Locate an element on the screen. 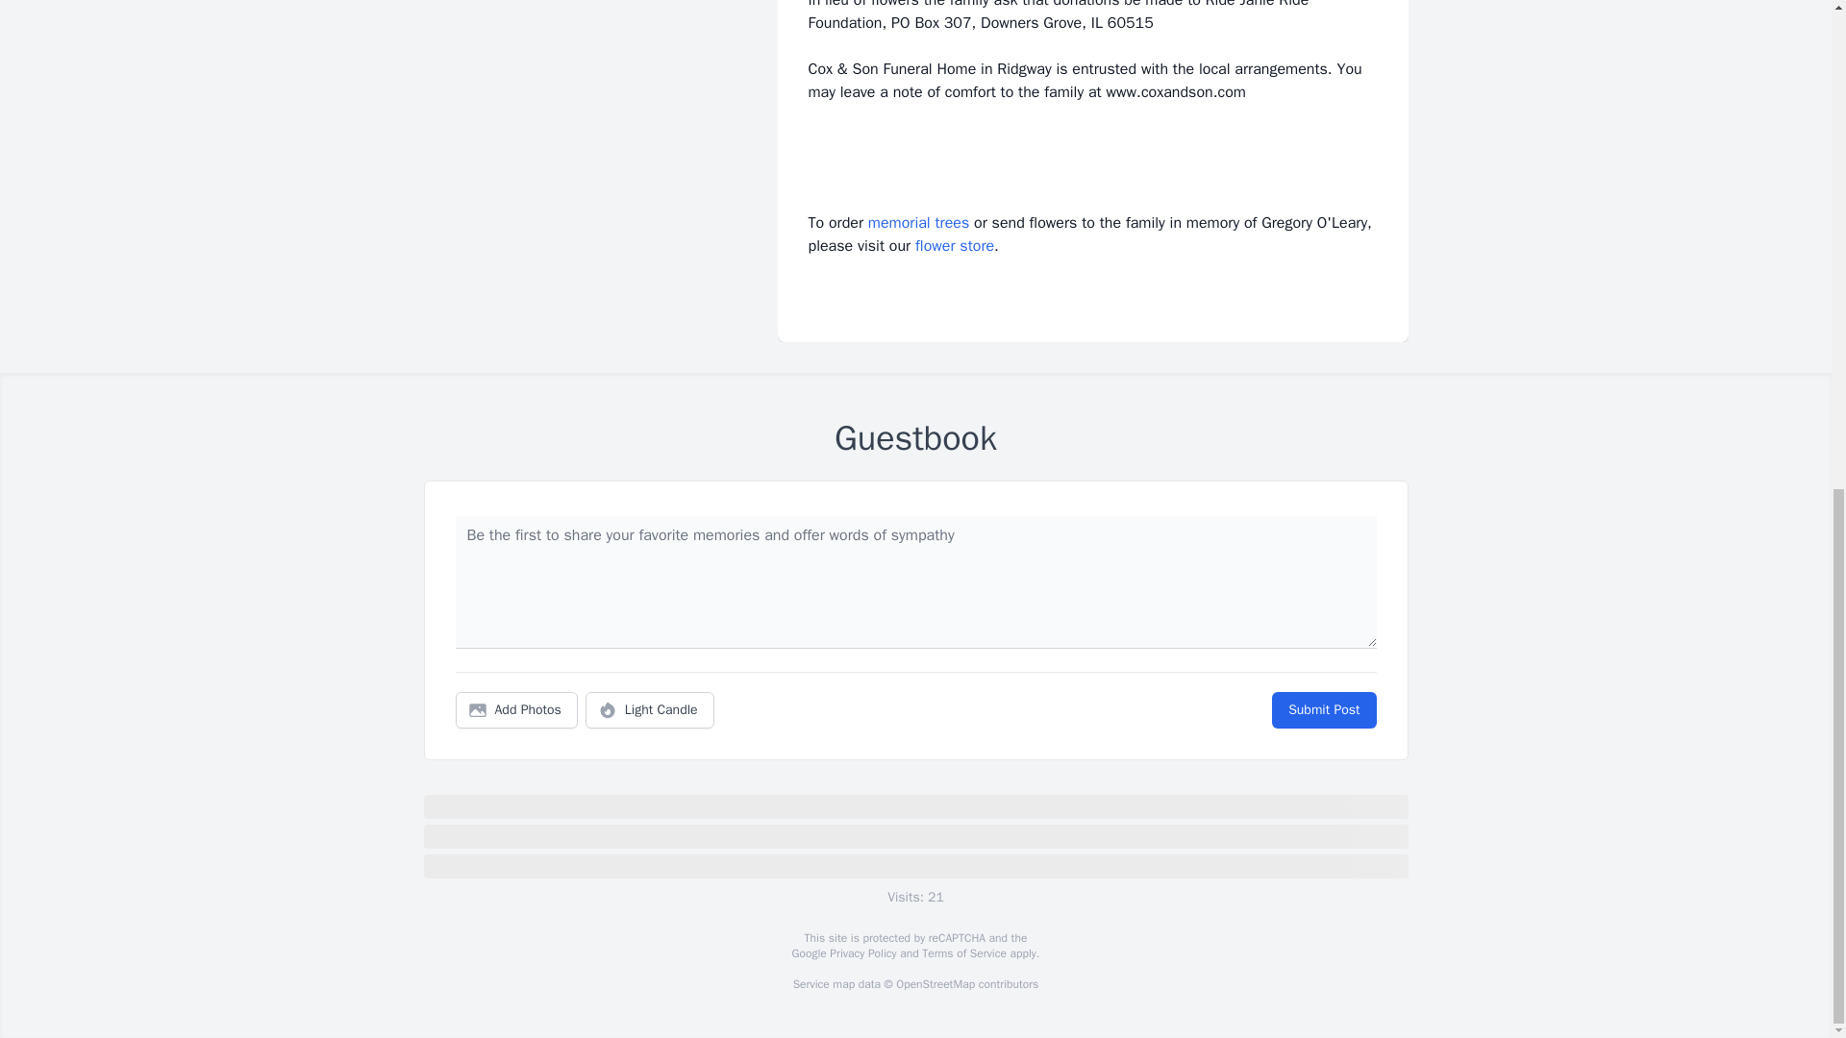  memorial trees is located at coordinates (918, 223).